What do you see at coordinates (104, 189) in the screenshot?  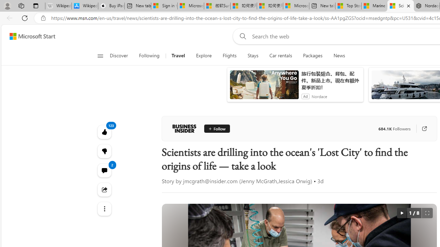 I see `Share this story` at bounding box center [104, 189].